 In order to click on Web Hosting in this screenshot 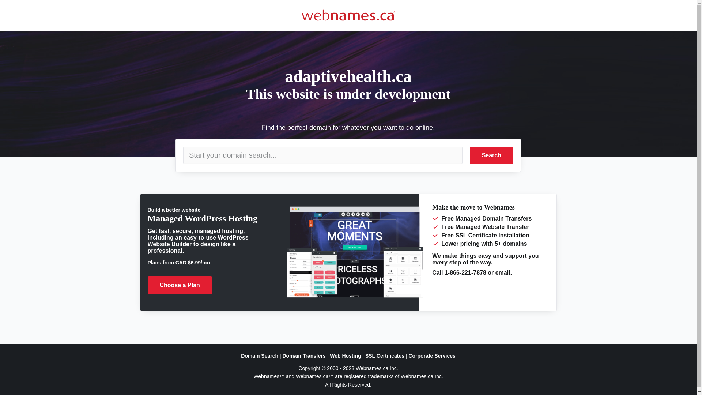, I will do `click(345, 356)`.